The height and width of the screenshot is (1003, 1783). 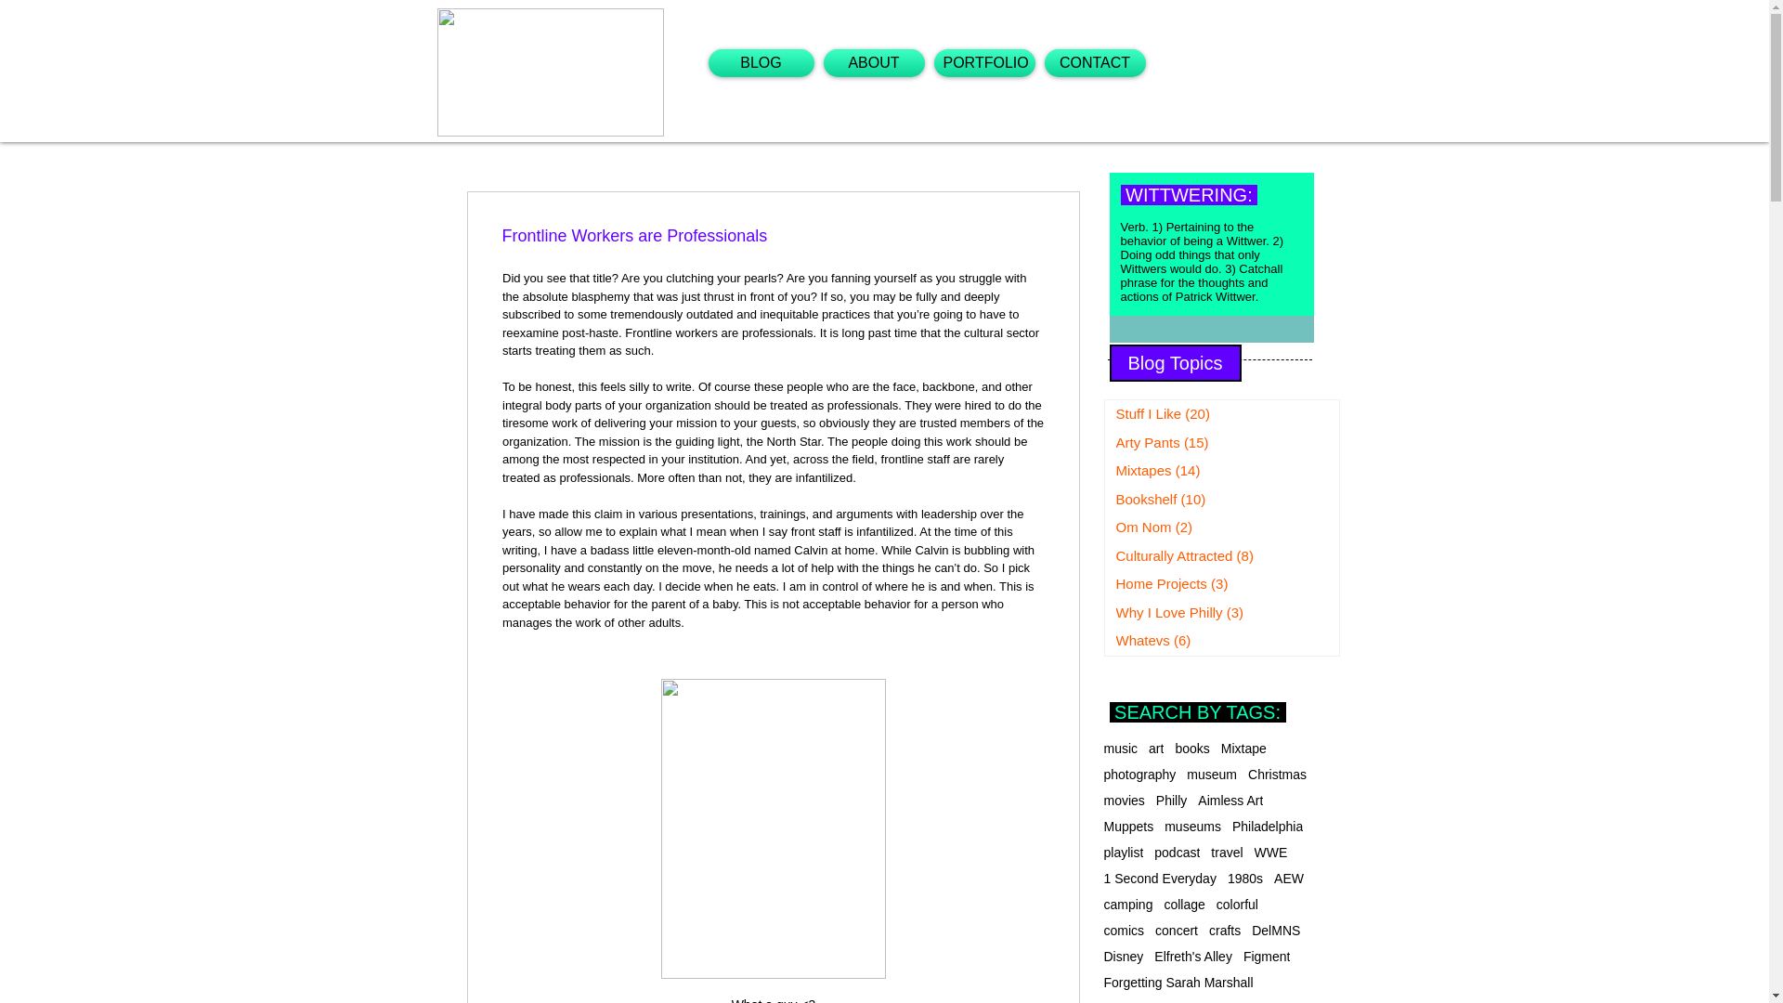 I want to click on Aimless Art, so click(x=1230, y=801).